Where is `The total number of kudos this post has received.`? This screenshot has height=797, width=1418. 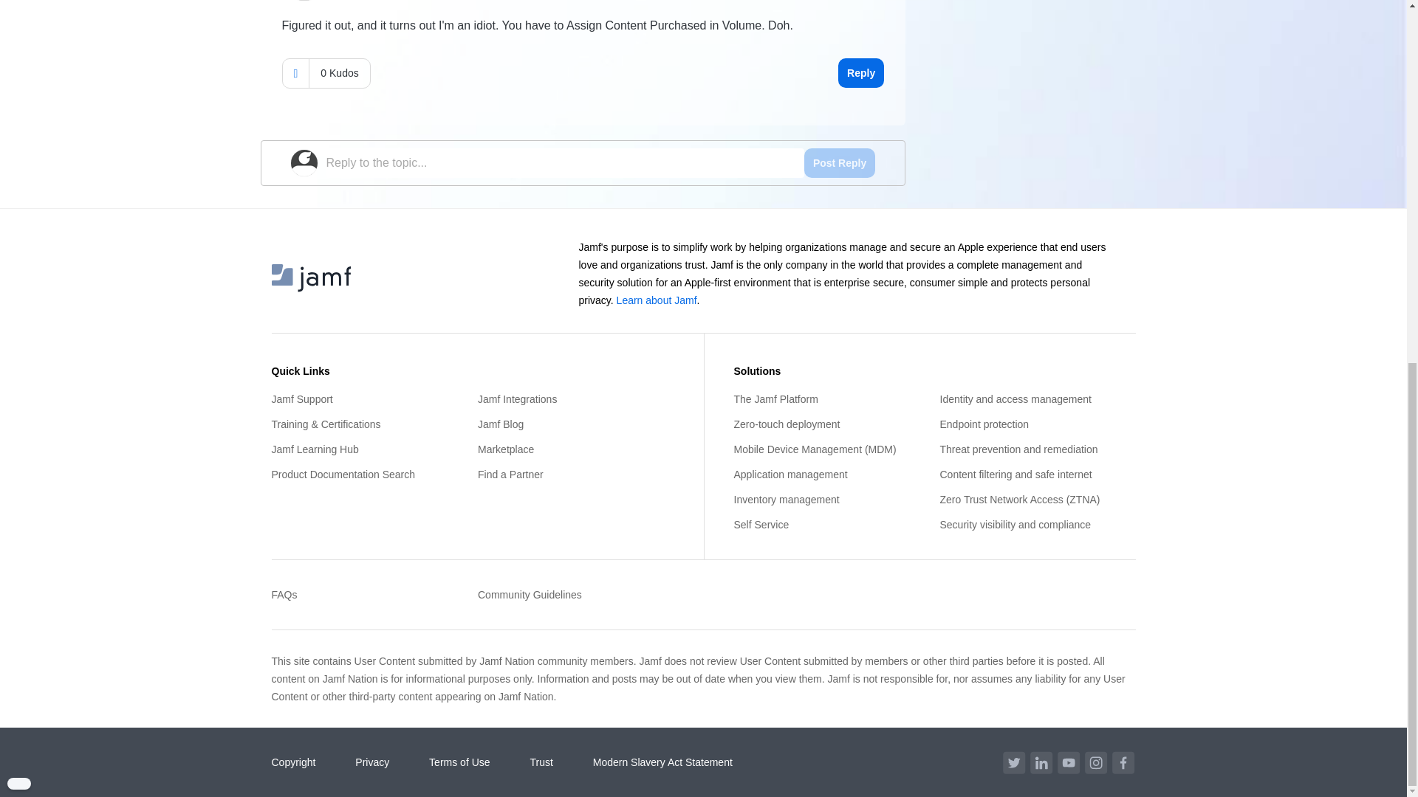 The total number of kudos this post has received. is located at coordinates (338, 72).